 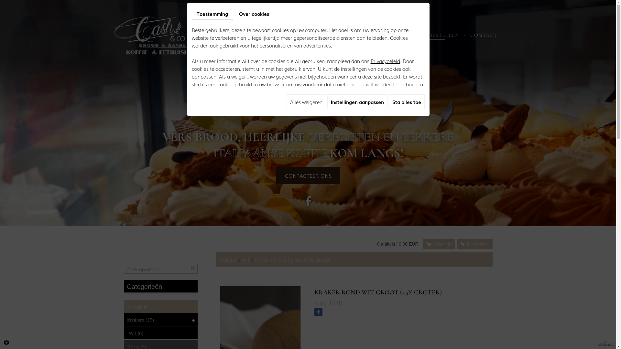 What do you see at coordinates (254, 14) in the screenshot?
I see `Over cookies` at bounding box center [254, 14].